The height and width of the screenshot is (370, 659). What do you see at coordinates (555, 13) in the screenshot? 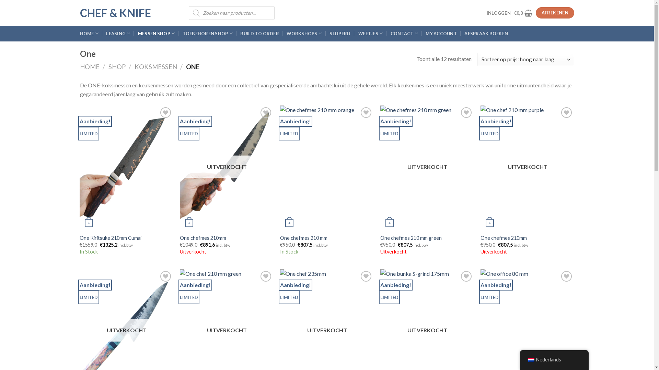
I see `AFREKENEN` at bounding box center [555, 13].